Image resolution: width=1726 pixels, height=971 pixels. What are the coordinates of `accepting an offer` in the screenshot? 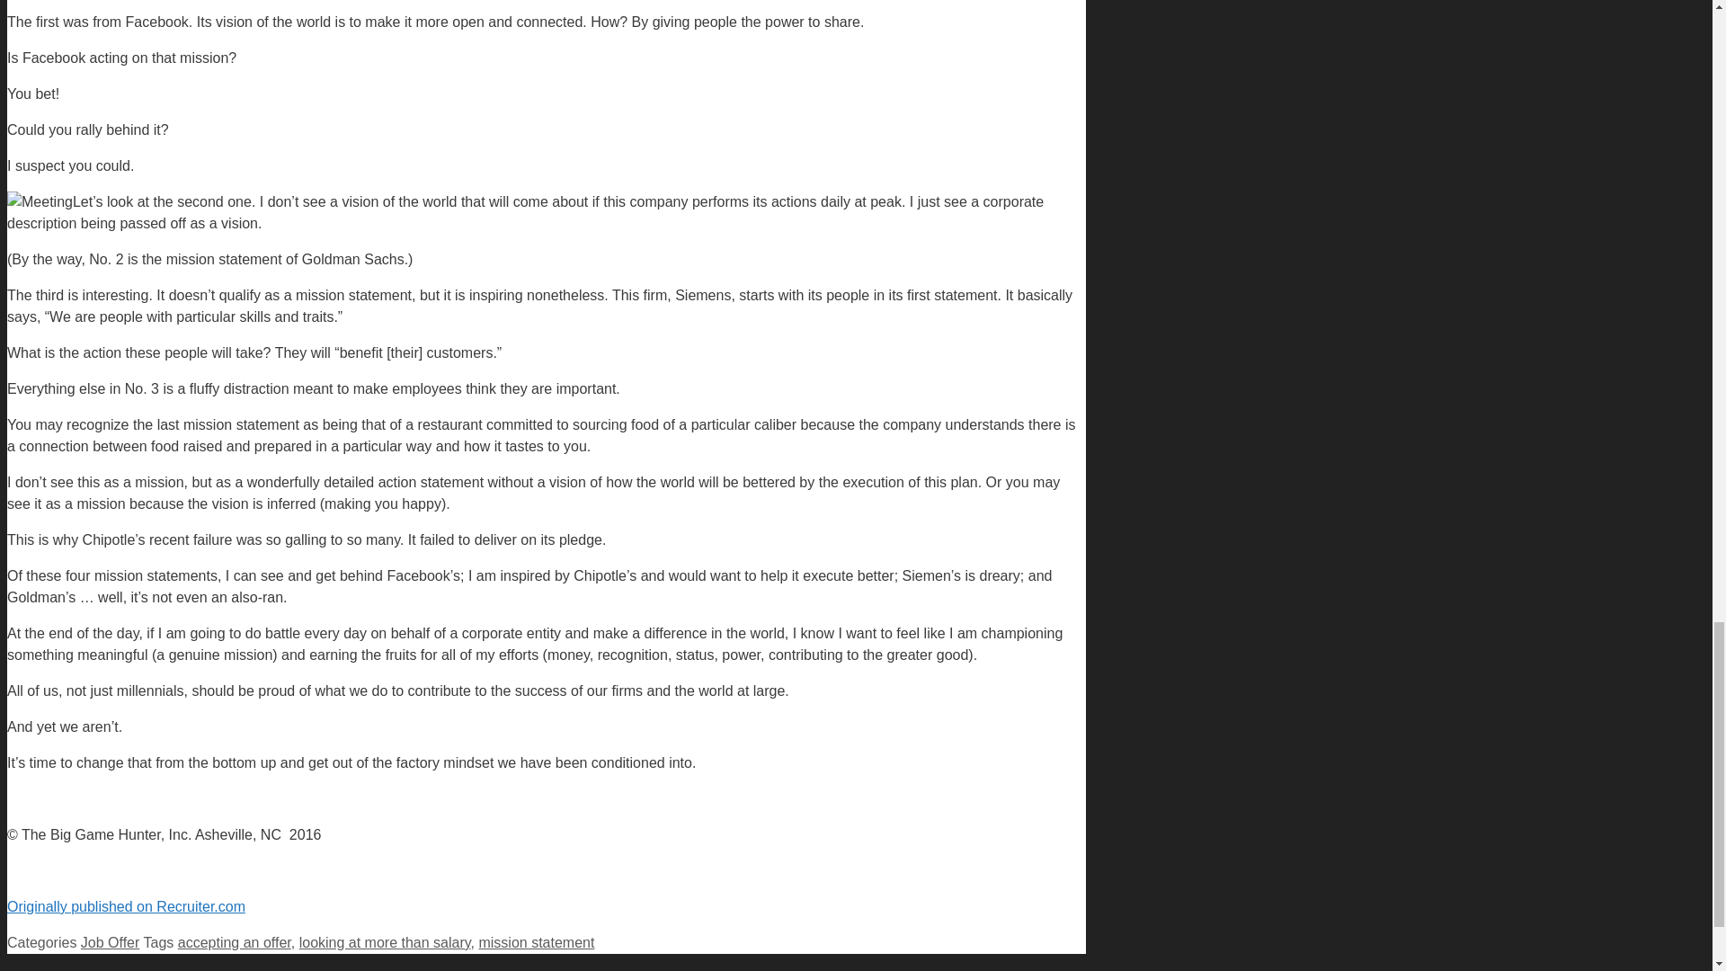 It's located at (234, 942).